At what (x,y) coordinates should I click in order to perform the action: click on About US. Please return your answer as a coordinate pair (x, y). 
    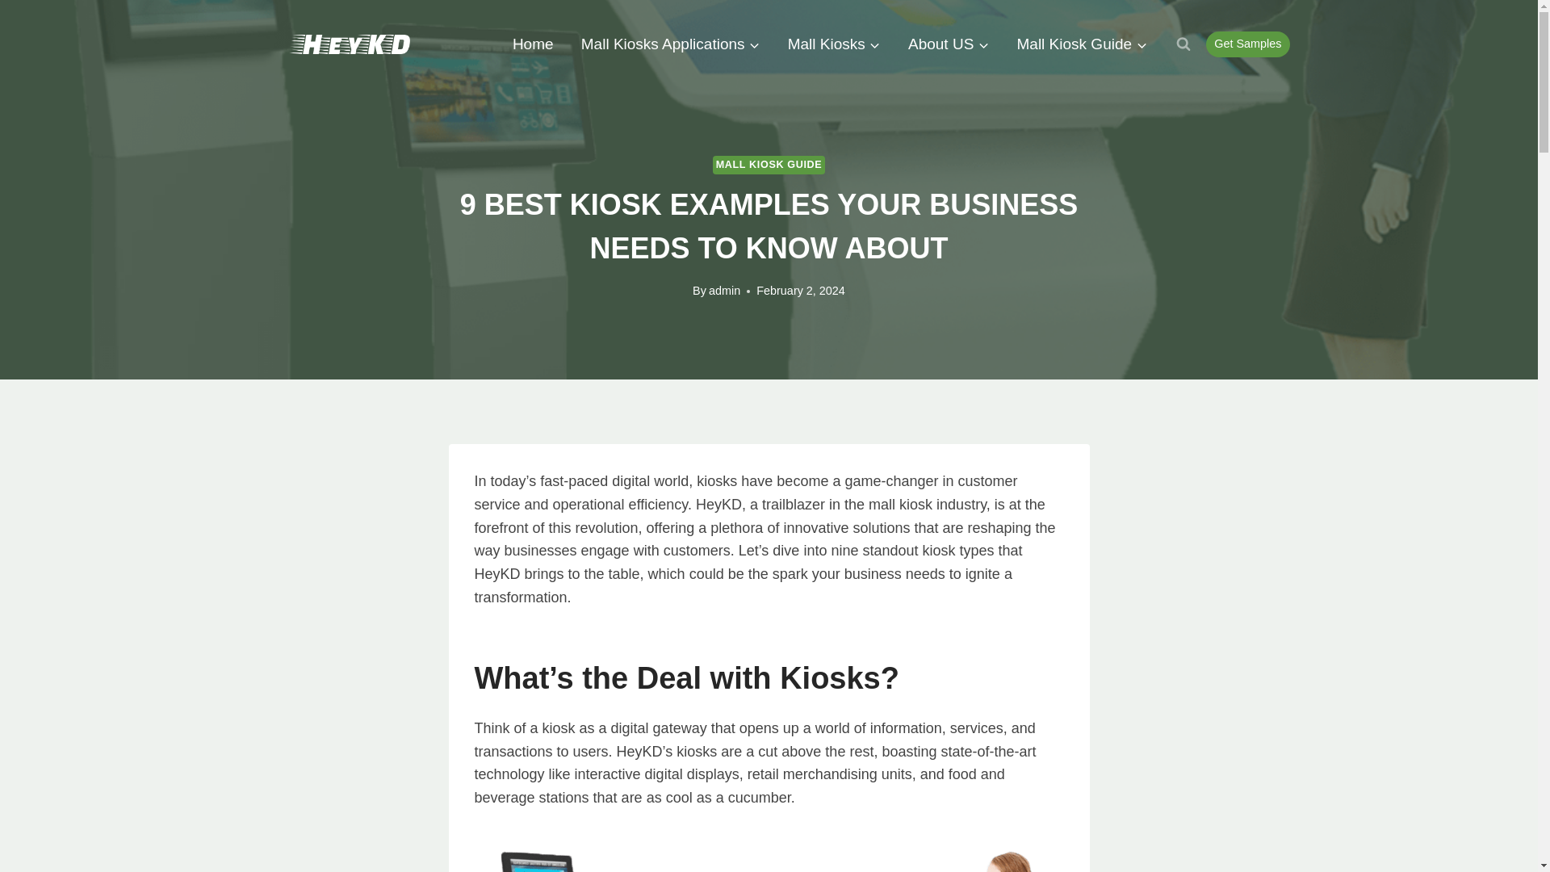
    Looking at the image, I should click on (948, 44).